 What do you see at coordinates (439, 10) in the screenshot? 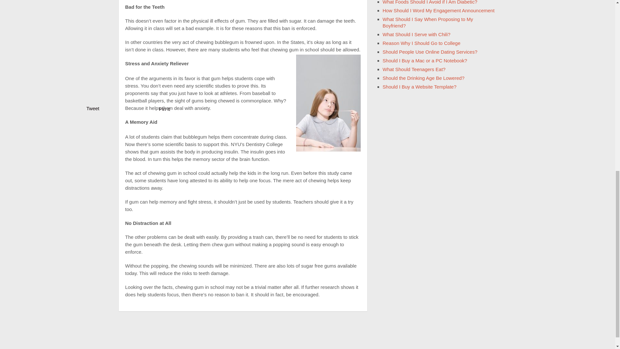
I see `How Should I Word My Engagement Announcement` at bounding box center [439, 10].